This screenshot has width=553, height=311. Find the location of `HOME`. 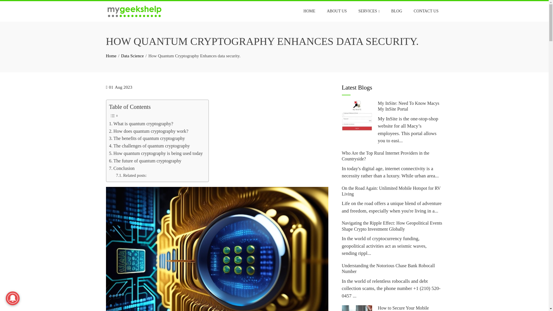

HOME is located at coordinates (309, 11).